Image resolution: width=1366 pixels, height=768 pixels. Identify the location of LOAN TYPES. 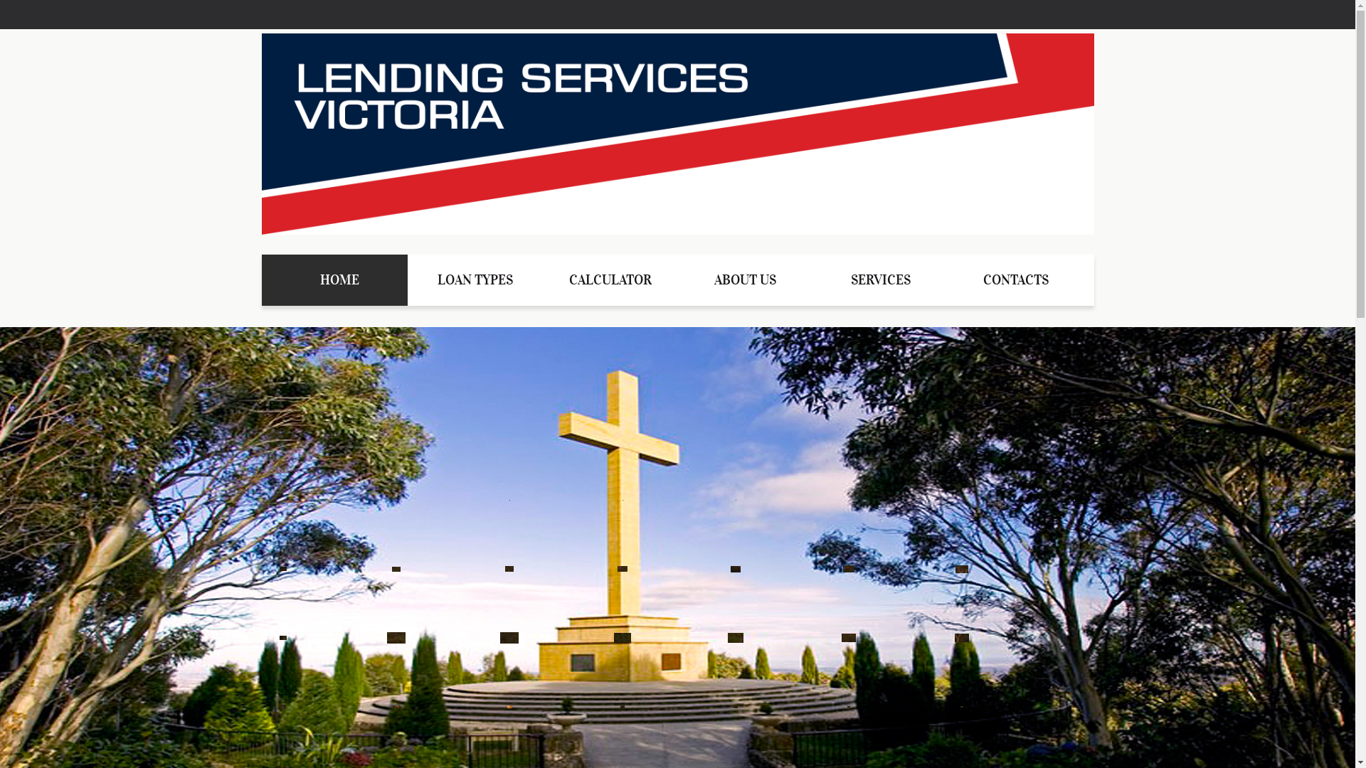
(475, 280).